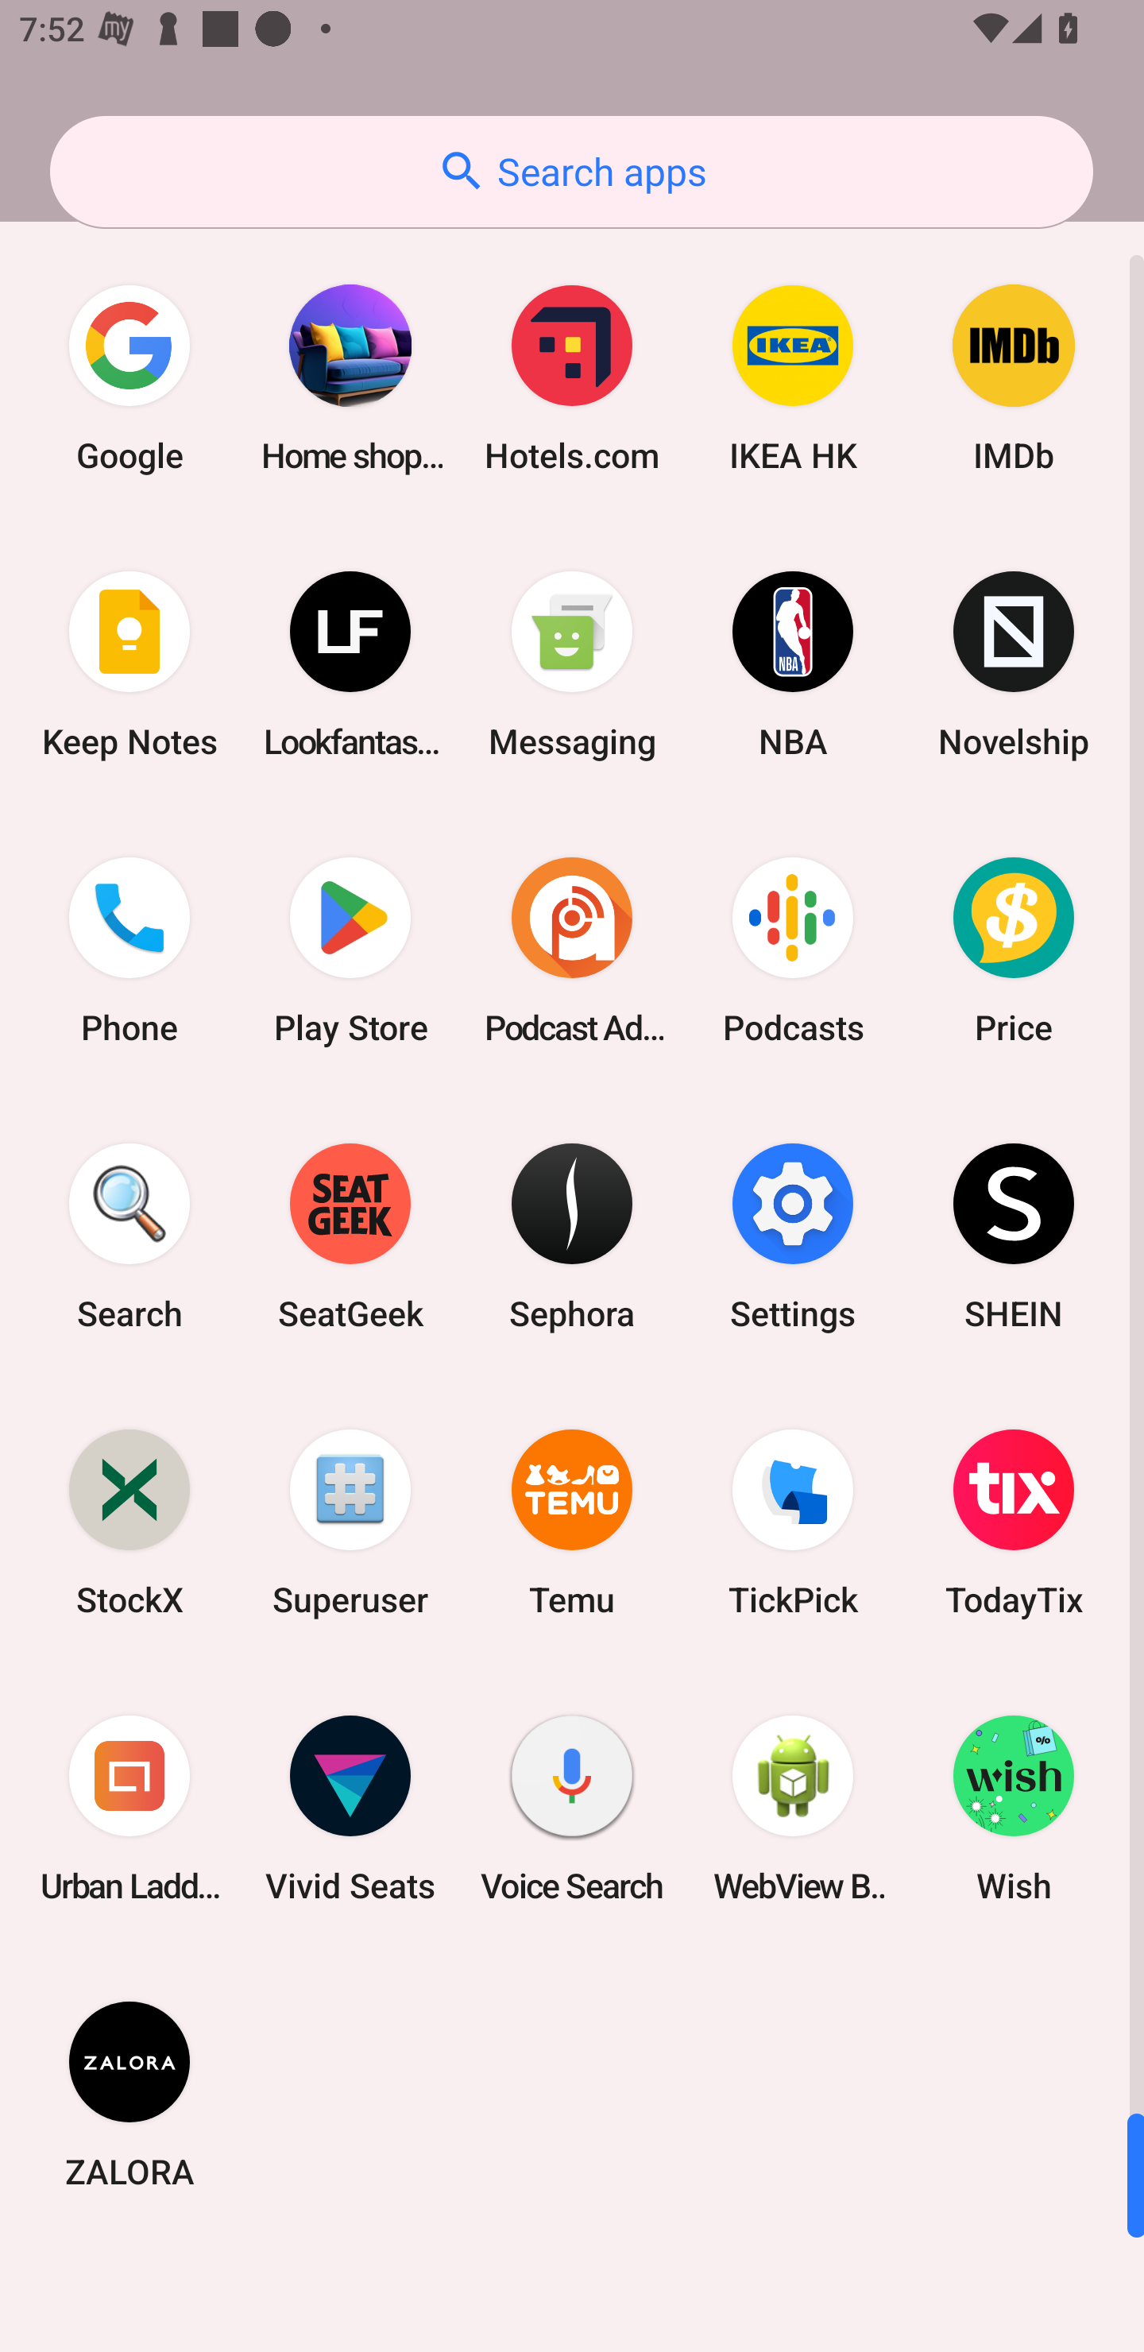 This screenshot has width=1144, height=2352. What do you see at coordinates (1014, 664) in the screenshot?
I see `Novelship` at bounding box center [1014, 664].